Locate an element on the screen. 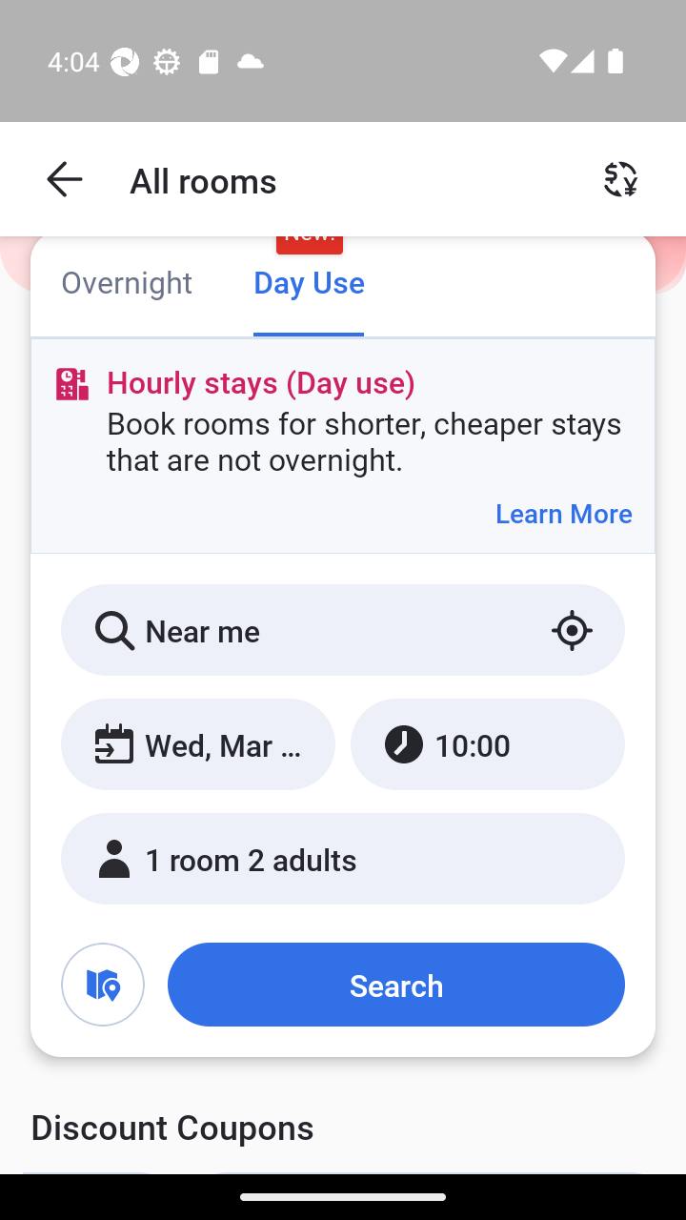 This screenshot has width=686, height=1220. 1 room 2 adults is located at coordinates (343, 858).